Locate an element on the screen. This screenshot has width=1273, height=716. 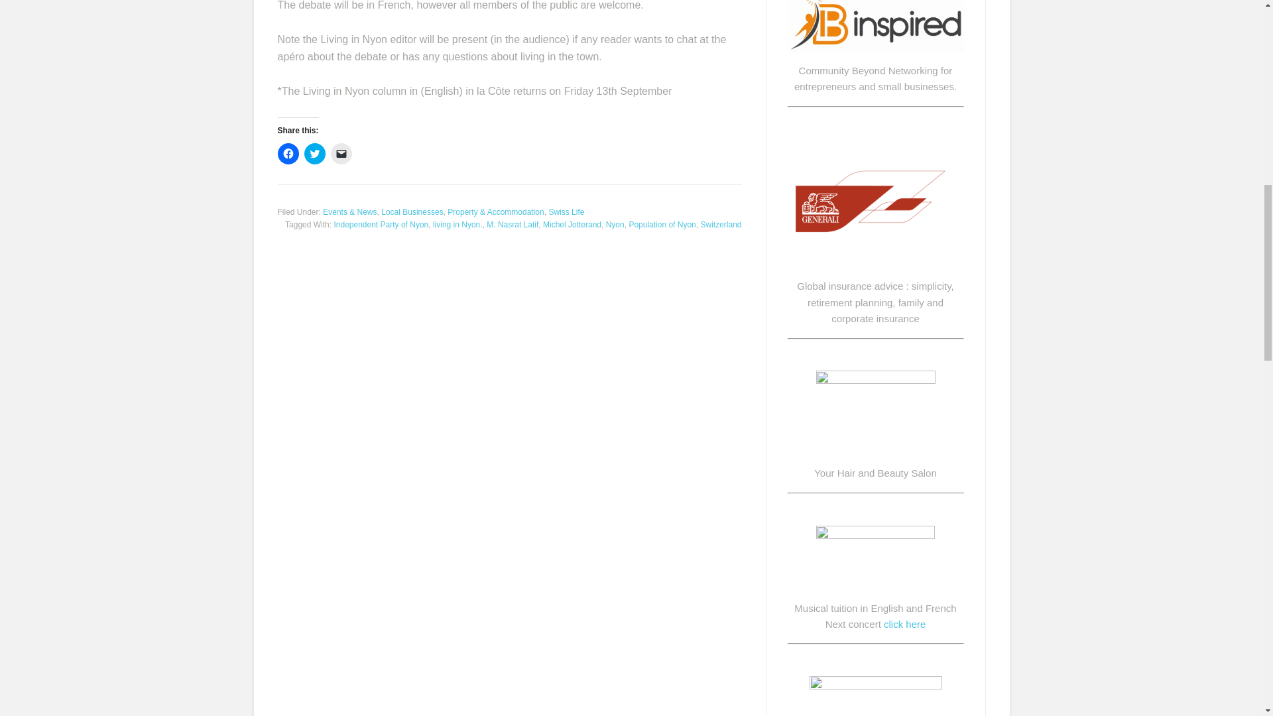
Click to share on Facebook is located at coordinates (288, 154).